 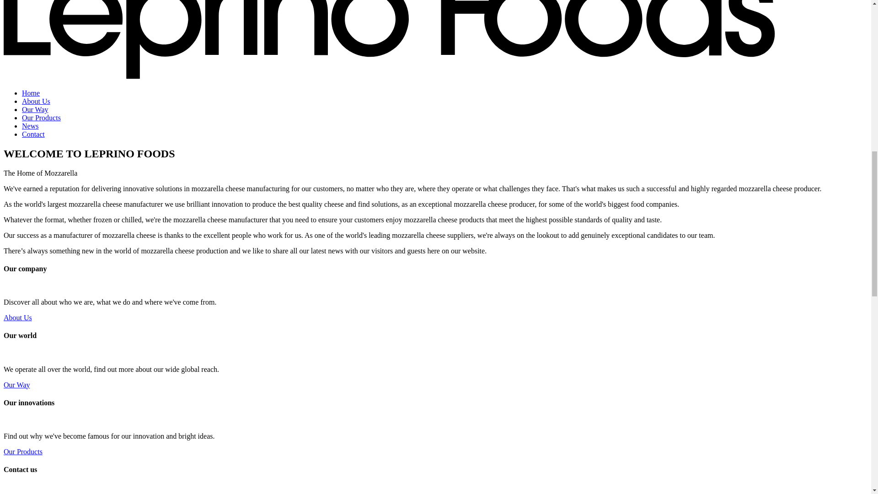 What do you see at coordinates (36, 101) in the screenshot?
I see `About Us` at bounding box center [36, 101].